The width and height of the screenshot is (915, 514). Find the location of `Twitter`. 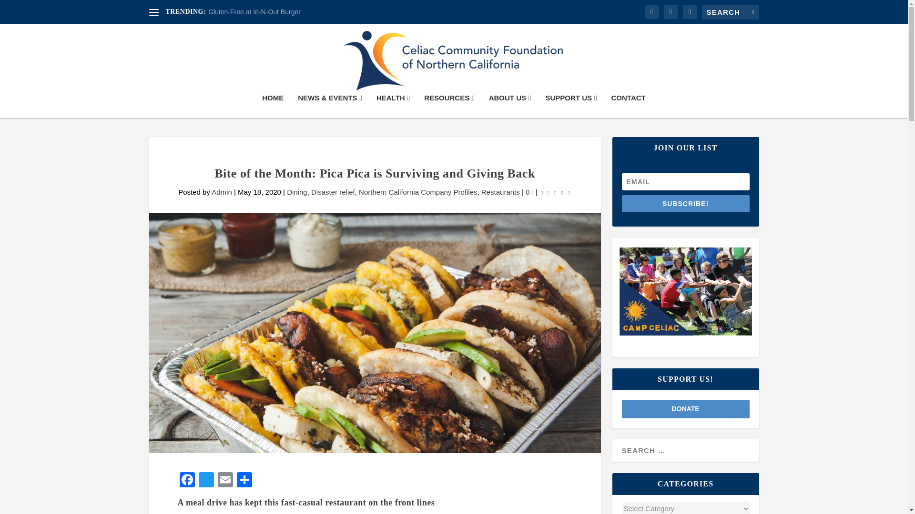

Twitter is located at coordinates (206, 481).